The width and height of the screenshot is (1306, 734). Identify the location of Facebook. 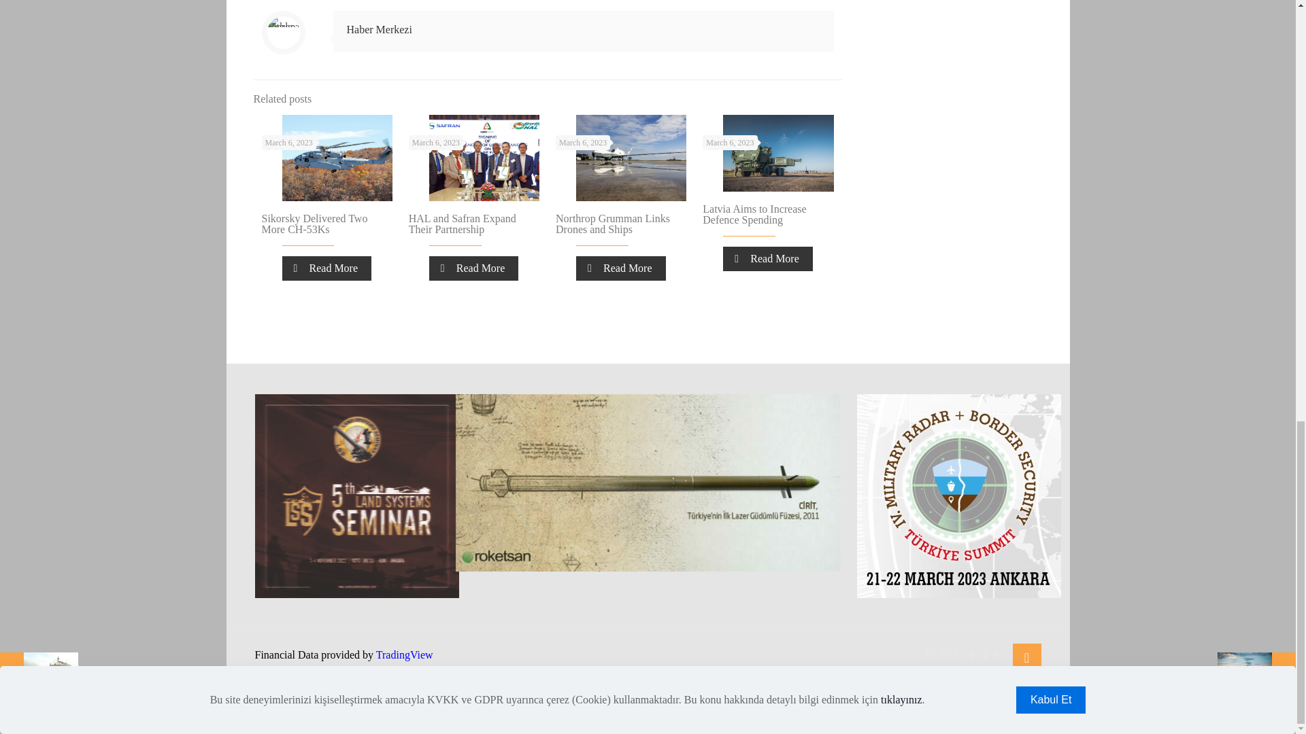
(928, 655).